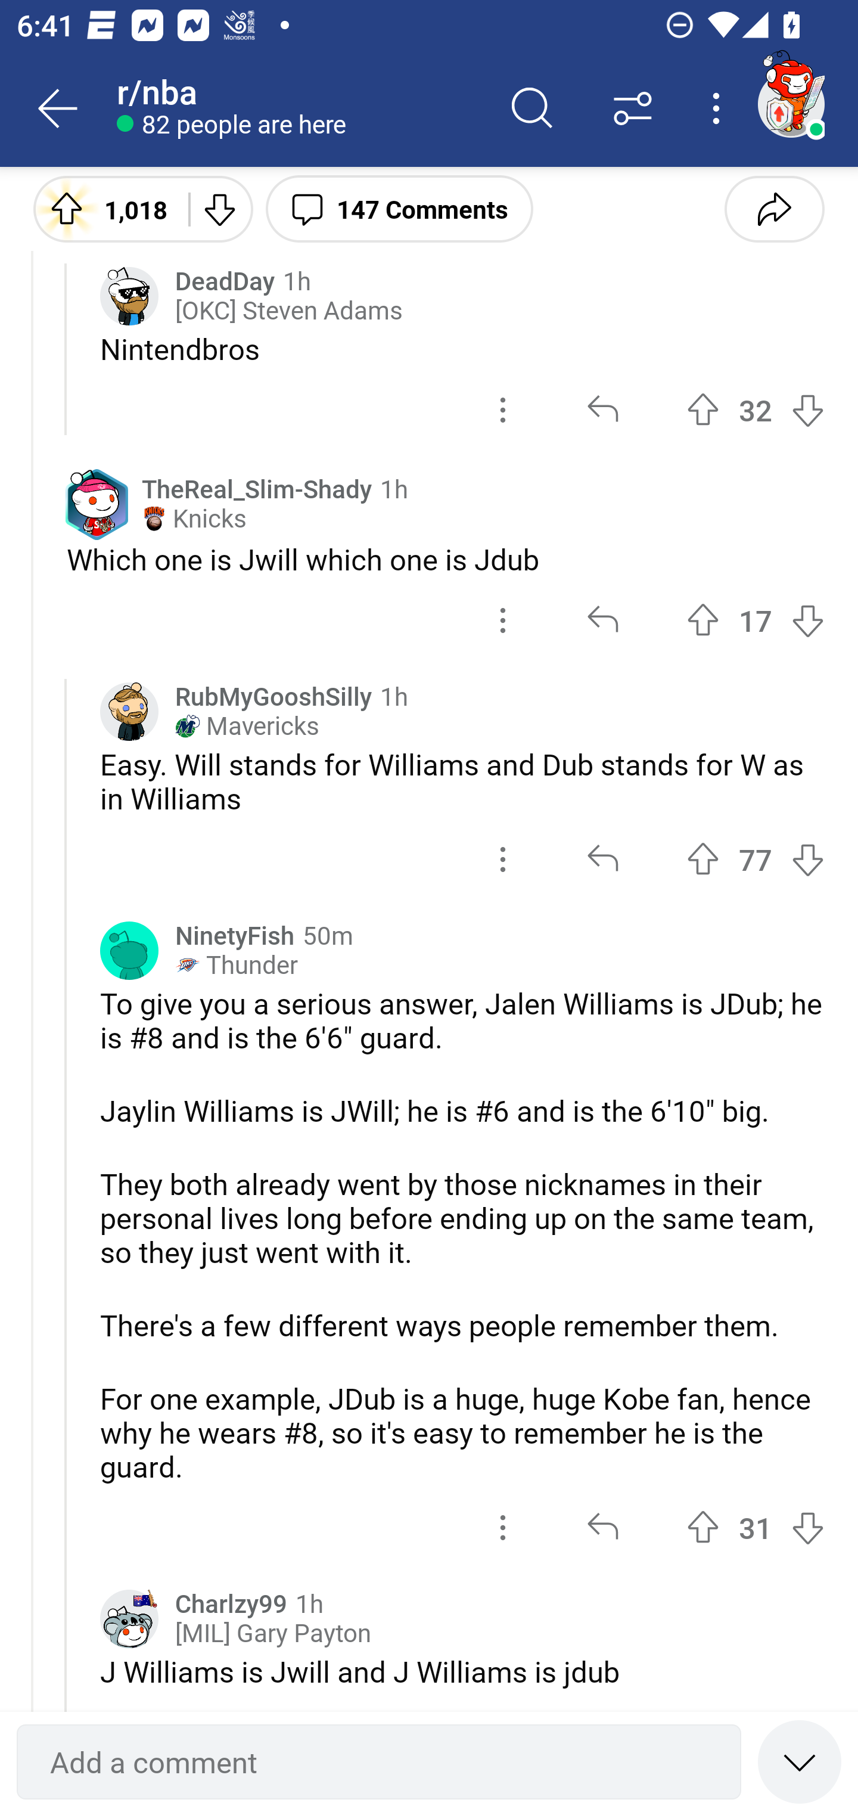 The height and width of the screenshot is (1812, 858). Describe the element at coordinates (219, 208) in the screenshot. I see `Downvote` at that location.